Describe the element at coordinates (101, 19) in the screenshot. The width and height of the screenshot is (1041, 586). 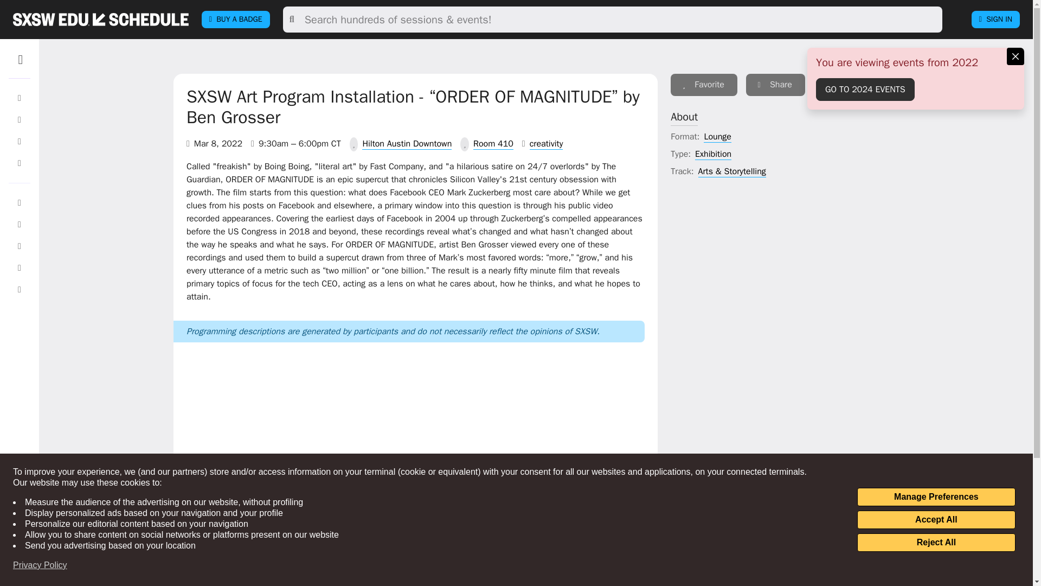
I see `edu SCHEDULE` at that location.